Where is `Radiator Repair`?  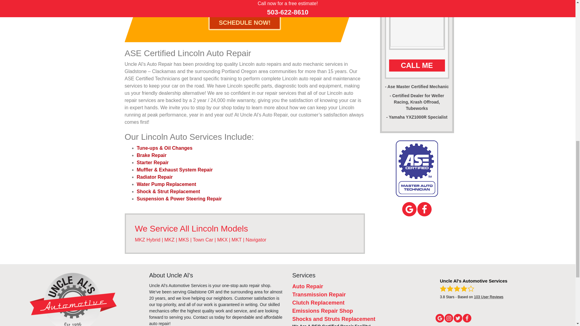
Radiator Repair is located at coordinates (154, 177).